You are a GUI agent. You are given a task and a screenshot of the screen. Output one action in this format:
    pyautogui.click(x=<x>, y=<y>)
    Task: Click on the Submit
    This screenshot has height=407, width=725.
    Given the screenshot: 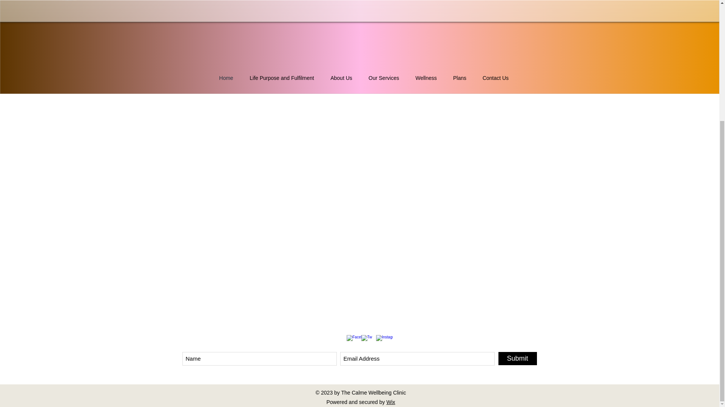 What is the action you would take?
    pyautogui.click(x=518, y=358)
    